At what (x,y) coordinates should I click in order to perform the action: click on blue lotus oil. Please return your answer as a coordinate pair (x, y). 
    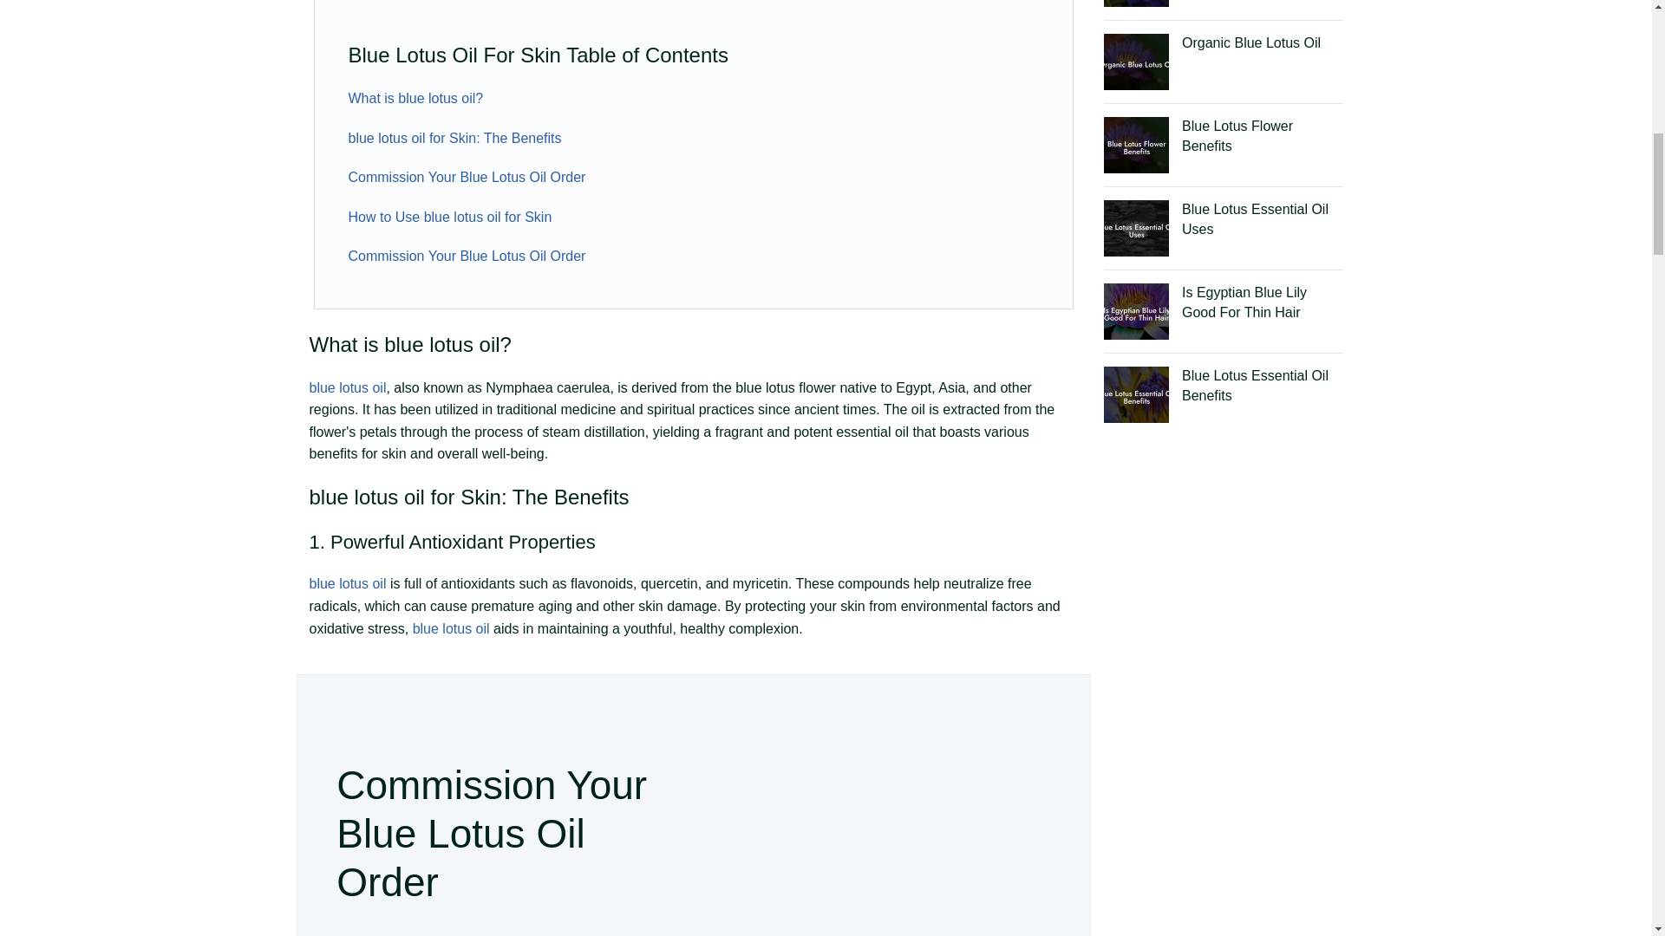
    Looking at the image, I should click on (347, 387).